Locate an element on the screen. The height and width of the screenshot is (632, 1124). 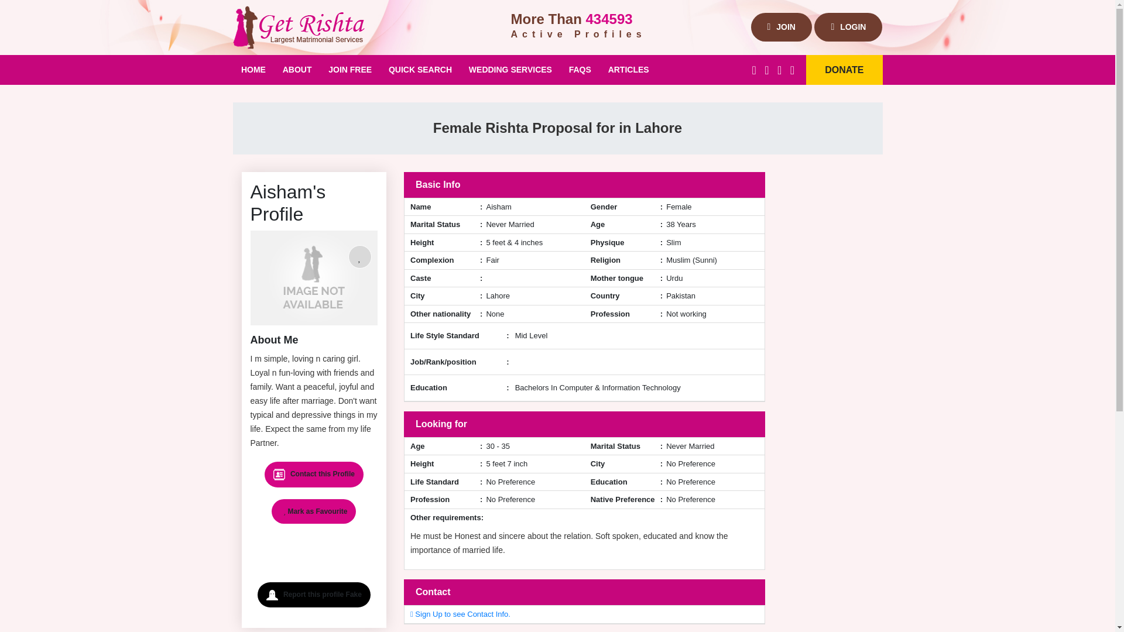
Pakistan matrimonial is located at coordinates (299, 27).